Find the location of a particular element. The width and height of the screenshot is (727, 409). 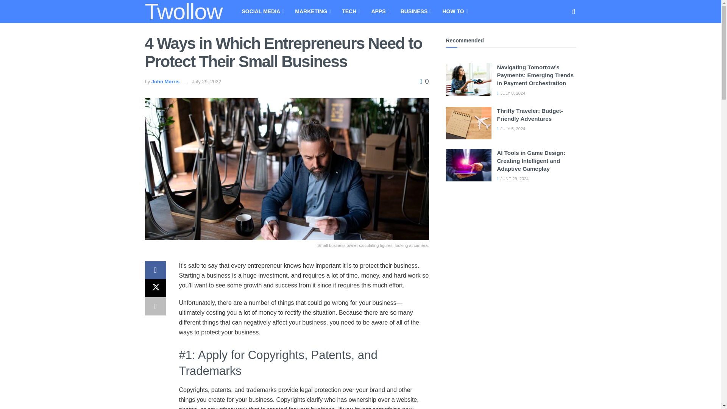

MARKETING is located at coordinates (312, 11).